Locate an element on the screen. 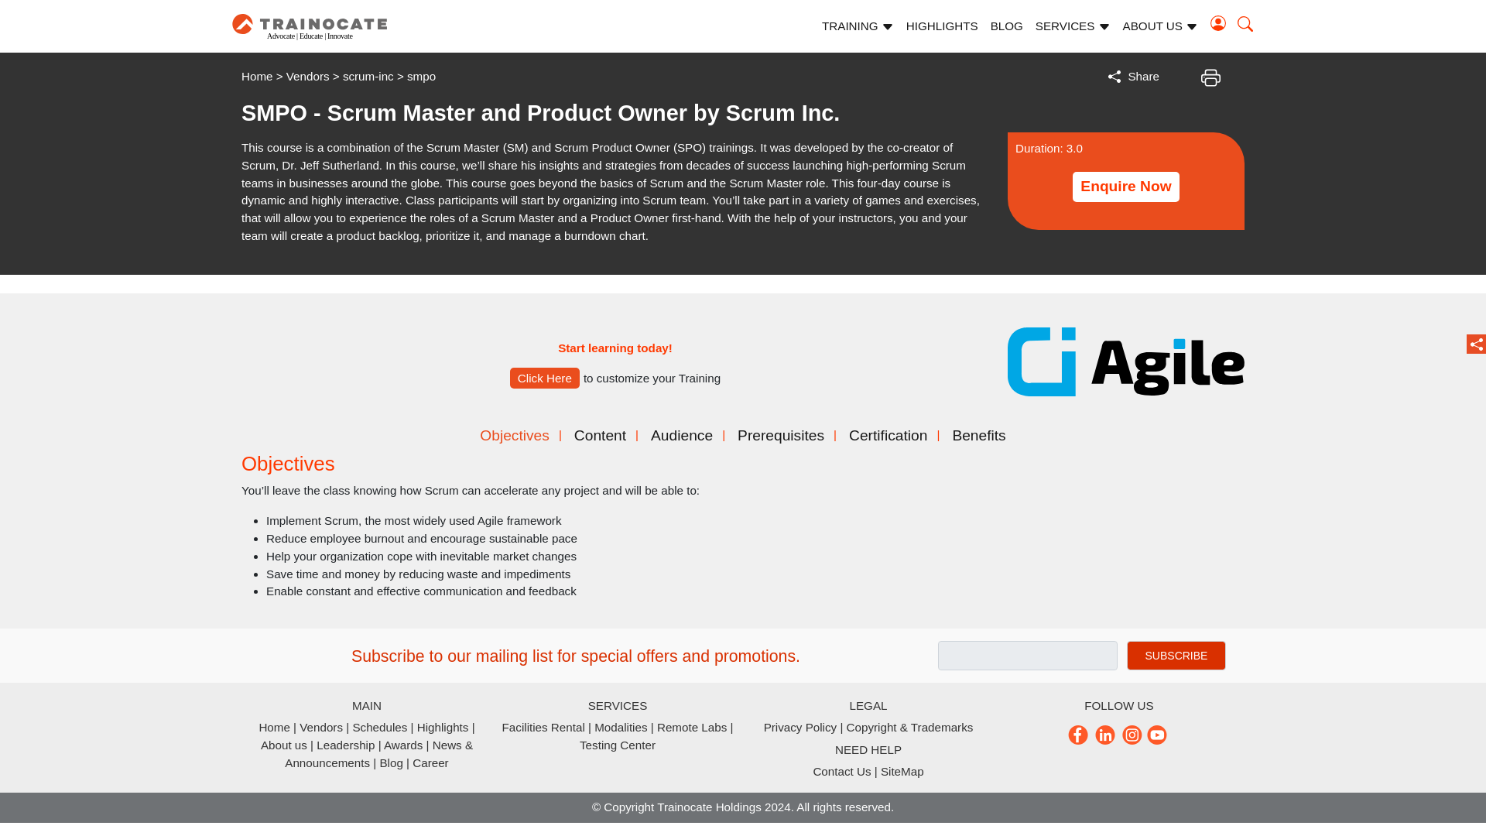 The image size is (1486, 836). Vendors is located at coordinates (308, 76).